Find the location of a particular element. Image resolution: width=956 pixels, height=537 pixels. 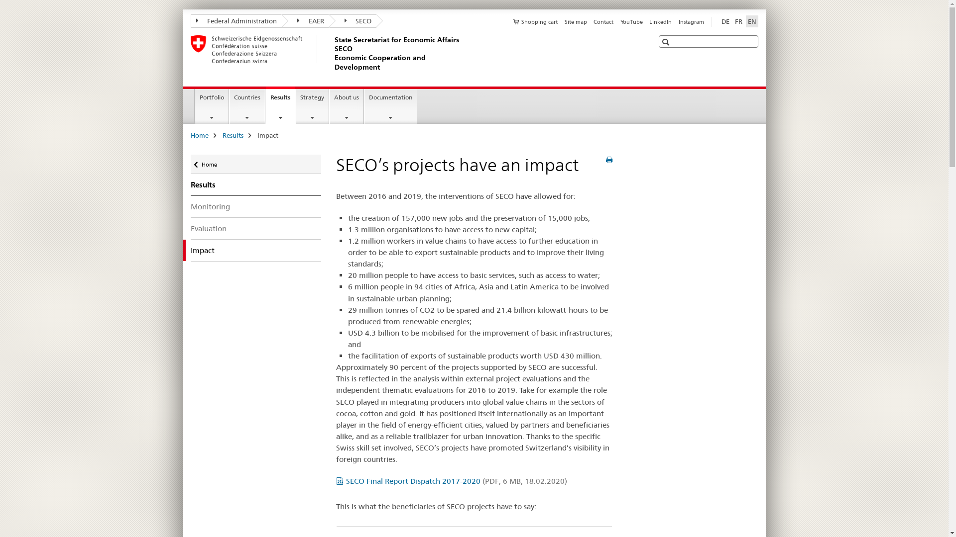

Results is located at coordinates (233, 135).